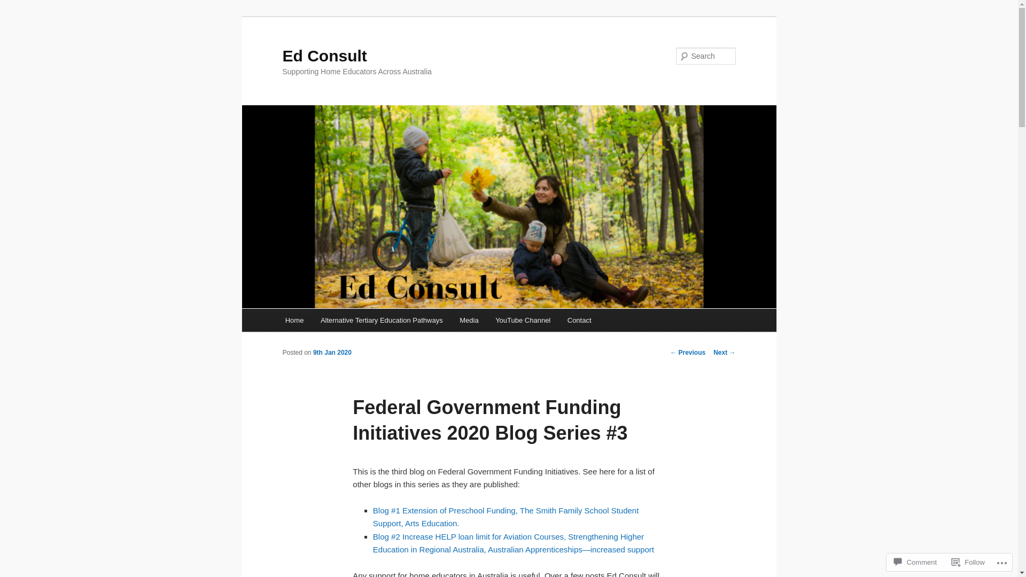 This screenshot has height=577, width=1026. Describe the element at coordinates (17, 6) in the screenshot. I see `Search` at that location.